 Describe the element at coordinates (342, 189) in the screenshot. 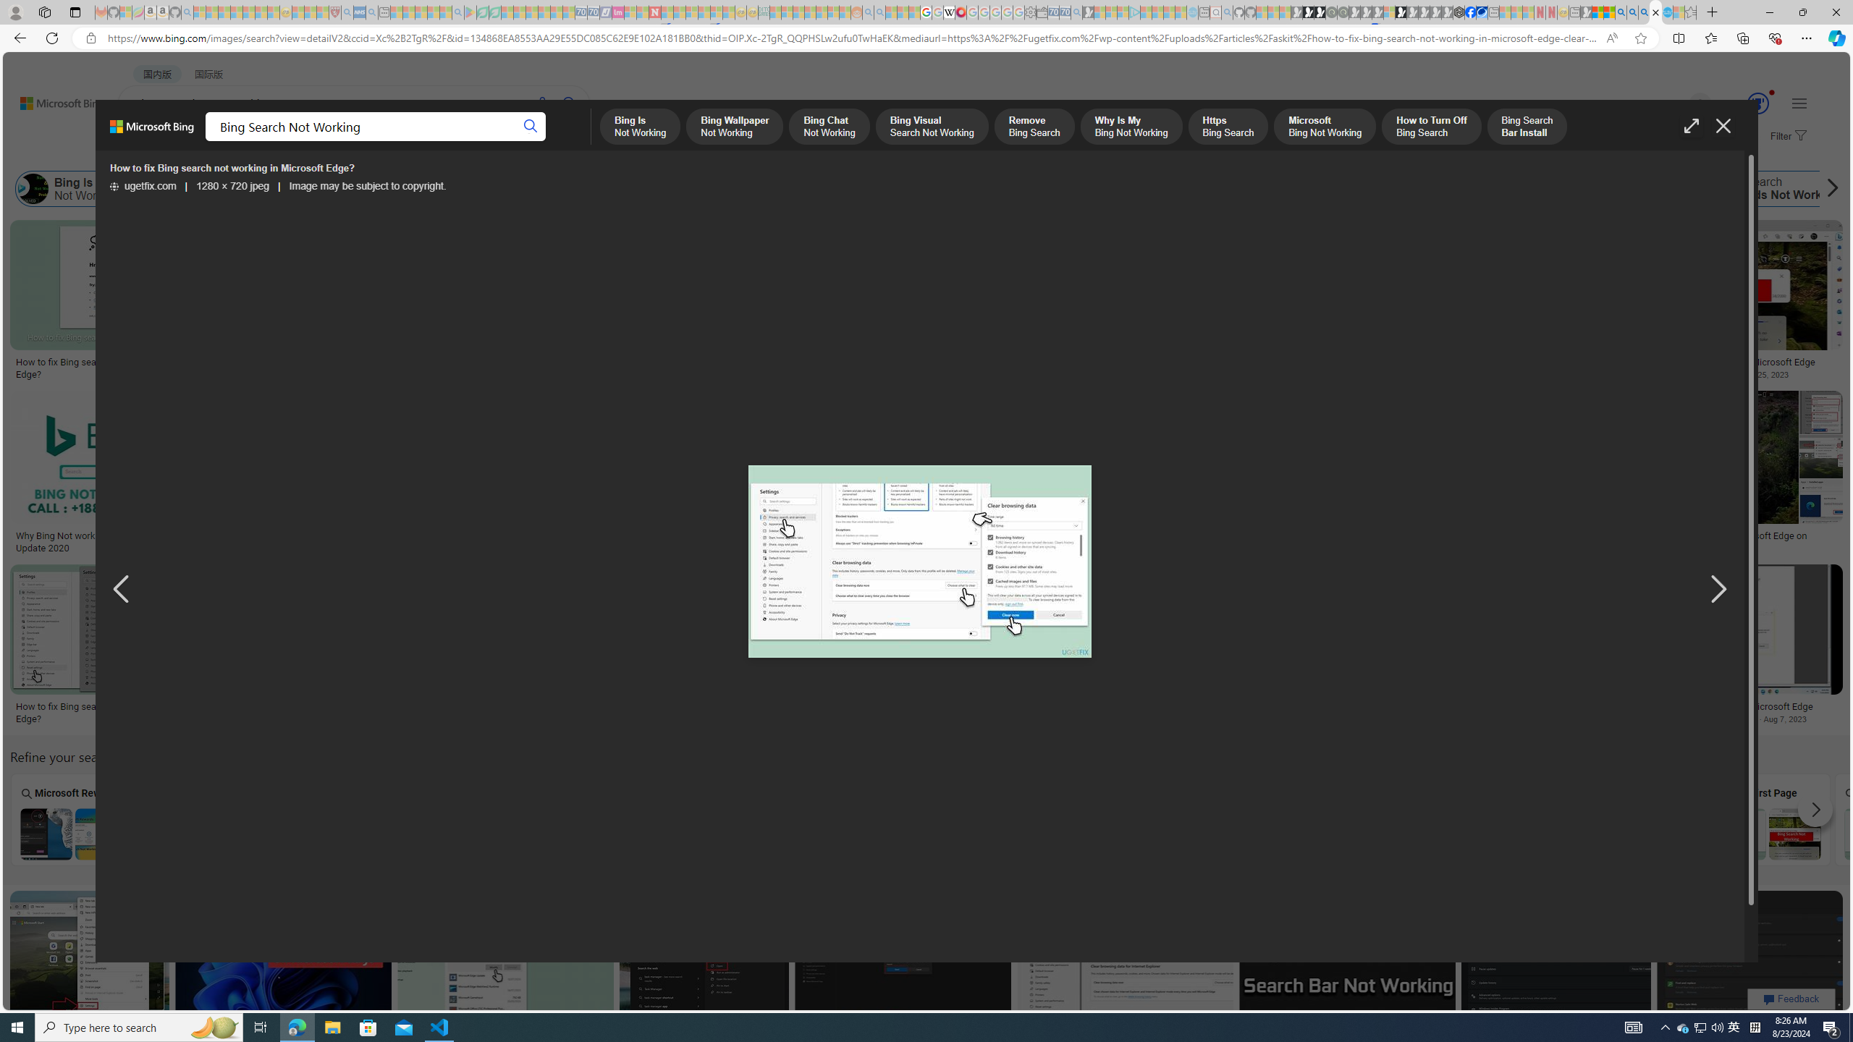

I see `Bing Chat Not Working` at that location.